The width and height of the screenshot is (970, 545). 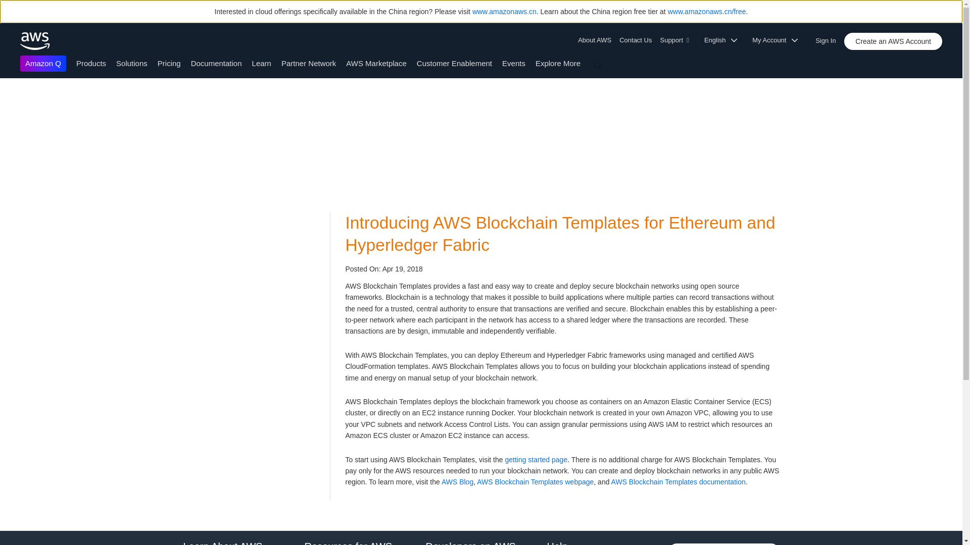 What do you see at coordinates (169, 63) in the screenshot?
I see `Pricing` at bounding box center [169, 63].